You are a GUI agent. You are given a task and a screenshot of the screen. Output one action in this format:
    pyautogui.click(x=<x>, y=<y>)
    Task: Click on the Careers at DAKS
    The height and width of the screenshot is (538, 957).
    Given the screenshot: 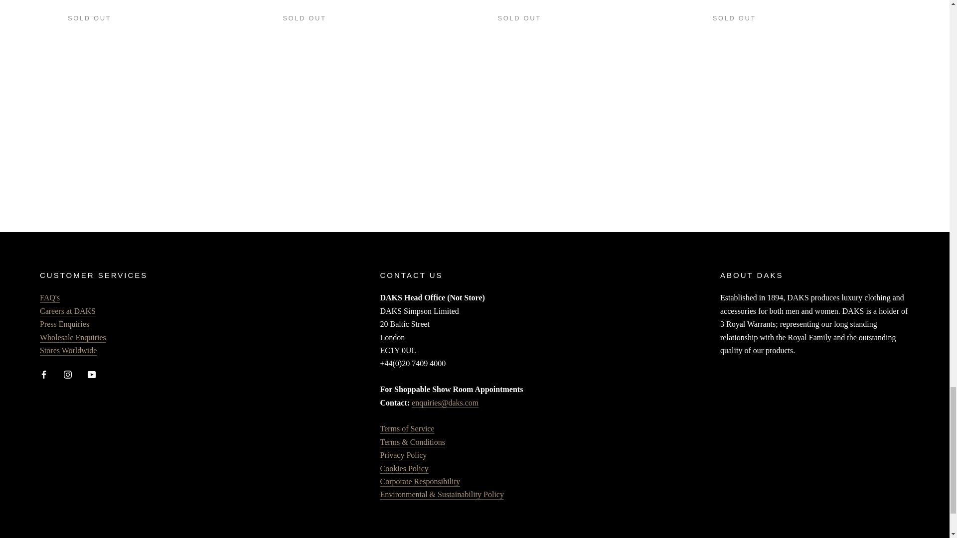 What is the action you would take?
    pyautogui.click(x=68, y=317)
    